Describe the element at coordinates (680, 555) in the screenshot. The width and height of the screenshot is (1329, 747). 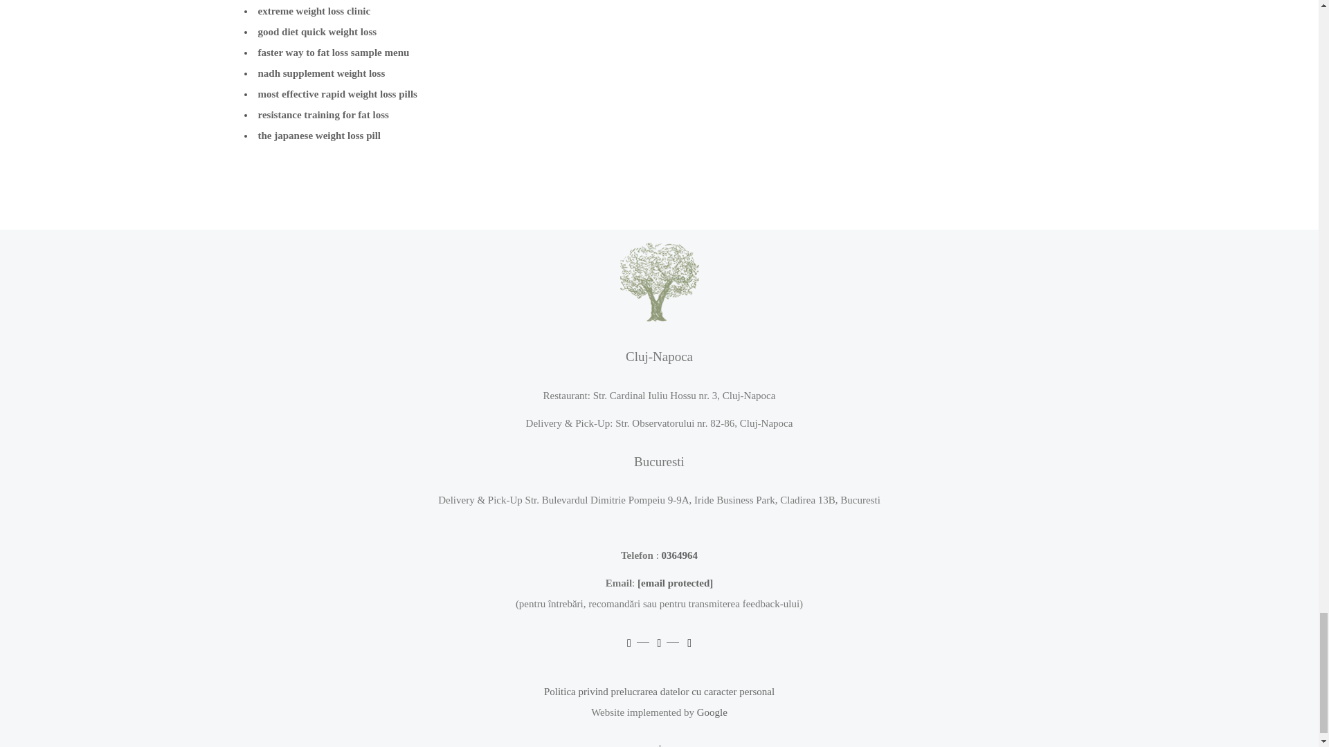
I see `0364964` at that location.